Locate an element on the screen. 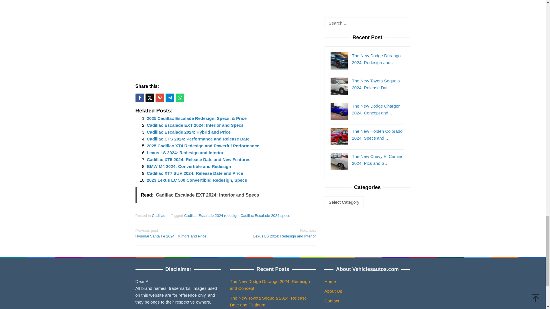 Image resolution: width=550 pixels, height=309 pixels. Cadillac Escalade EXT 2024: Interior and Specs is located at coordinates (195, 125).